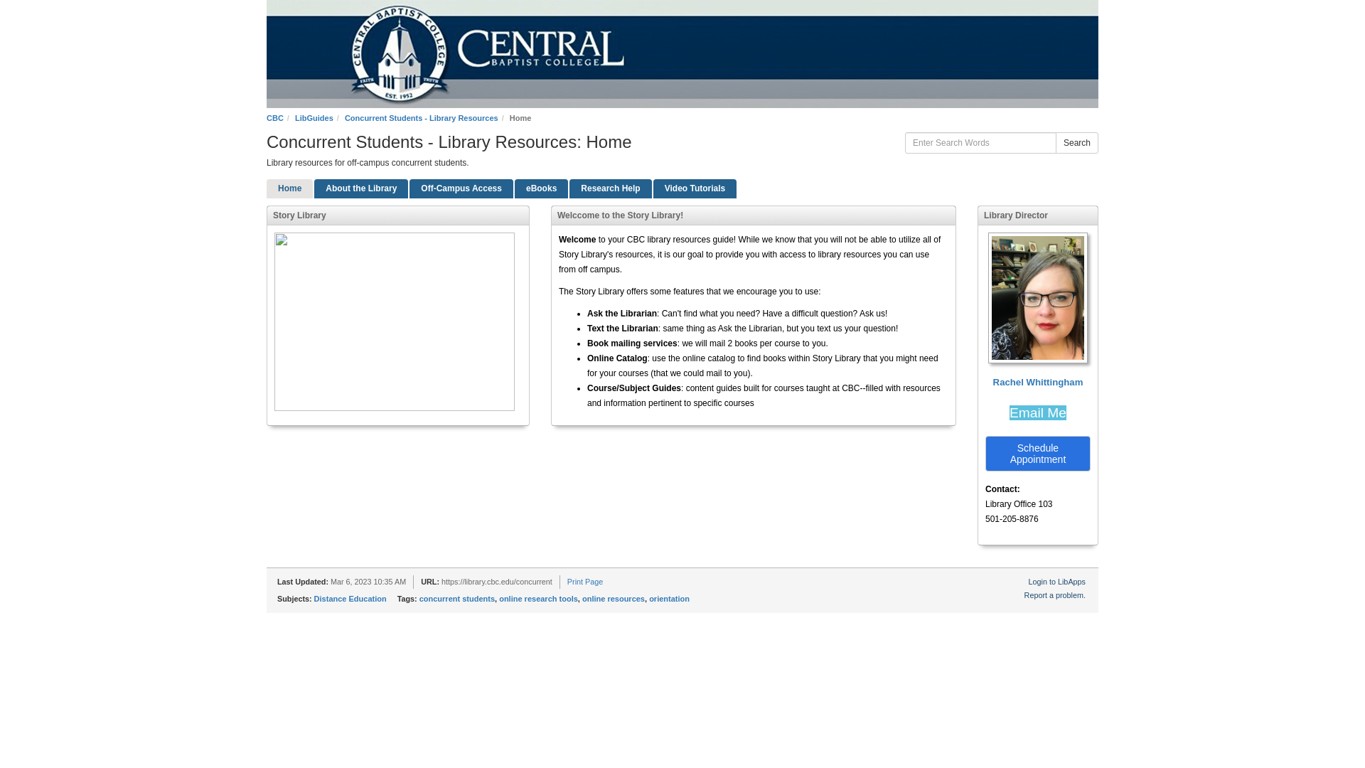 The width and height of the screenshot is (1365, 768). What do you see at coordinates (1056, 582) in the screenshot?
I see `Login to LibApps` at bounding box center [1056, 582].